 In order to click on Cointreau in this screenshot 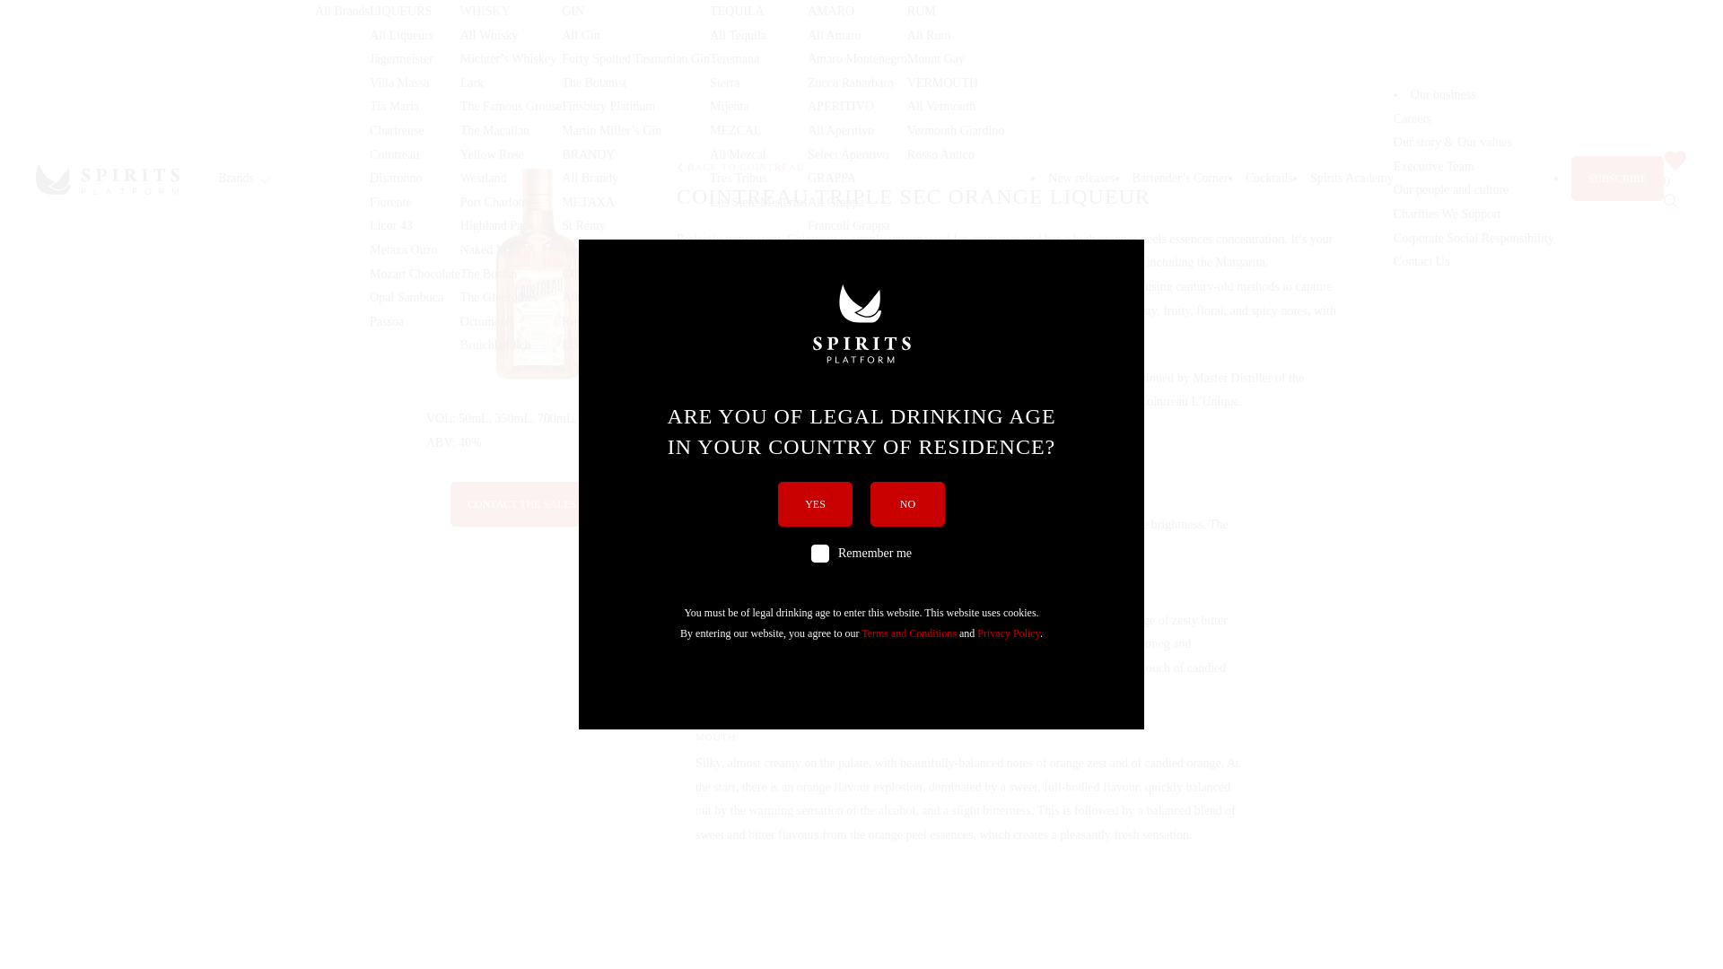, I will do `click(394, 154)`.